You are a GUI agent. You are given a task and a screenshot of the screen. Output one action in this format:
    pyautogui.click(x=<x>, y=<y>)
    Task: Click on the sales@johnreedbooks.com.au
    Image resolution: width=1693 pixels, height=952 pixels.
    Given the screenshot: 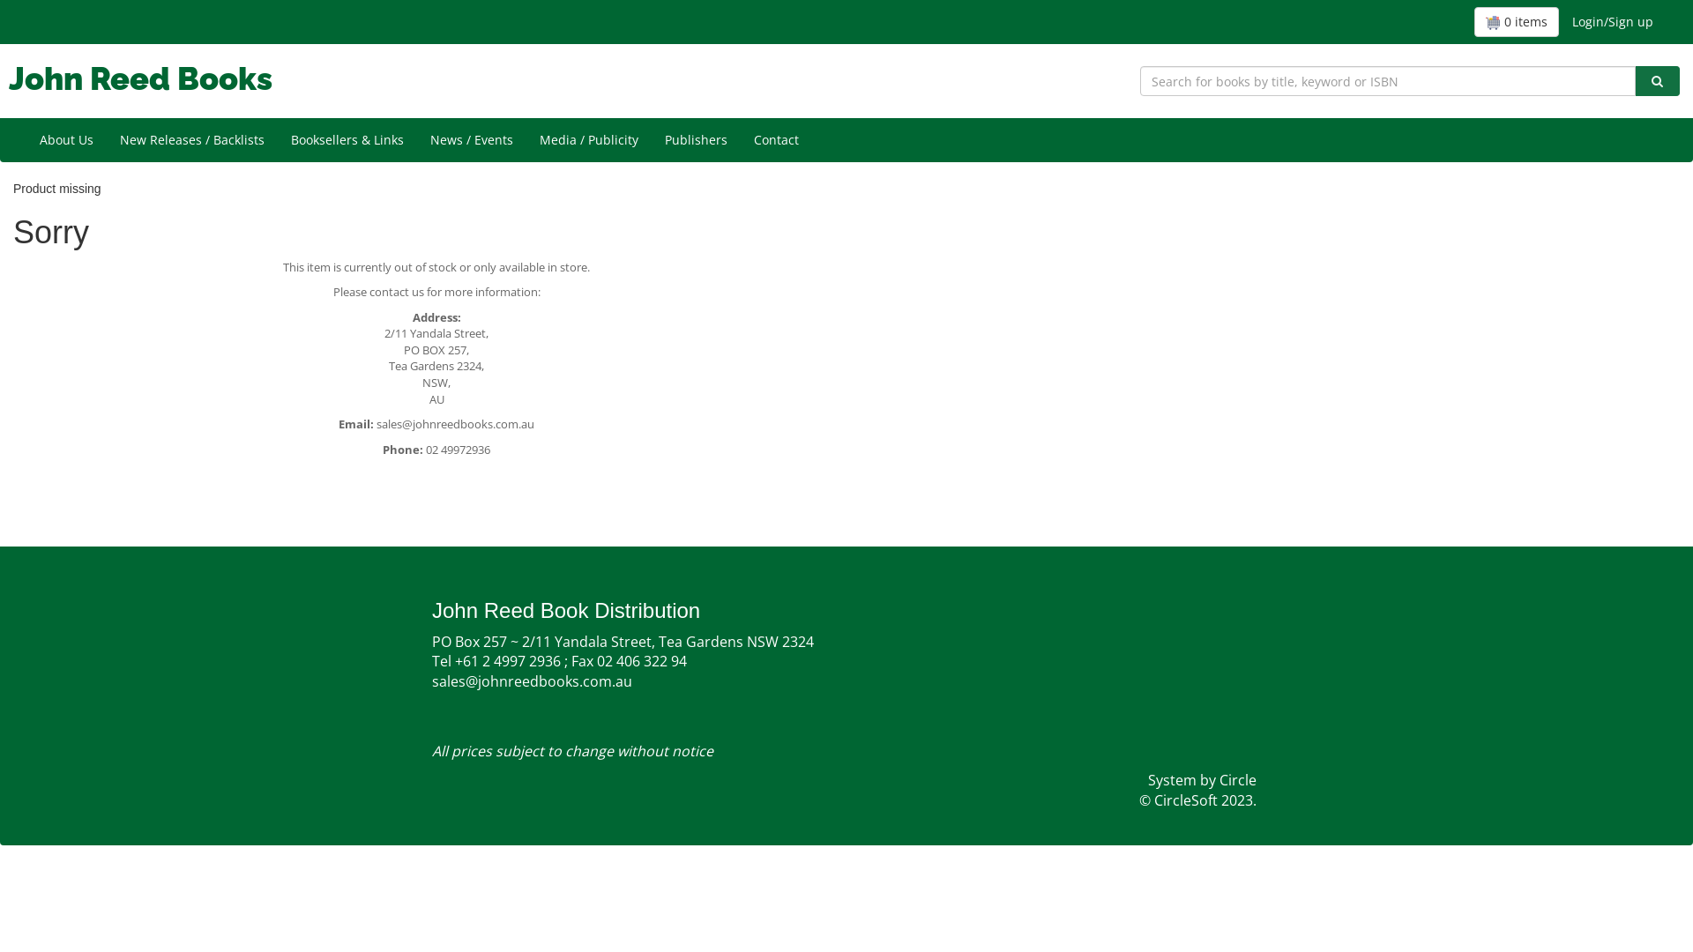 What is the action you would take?
    pyautogui.click(x=559, y=691)
    